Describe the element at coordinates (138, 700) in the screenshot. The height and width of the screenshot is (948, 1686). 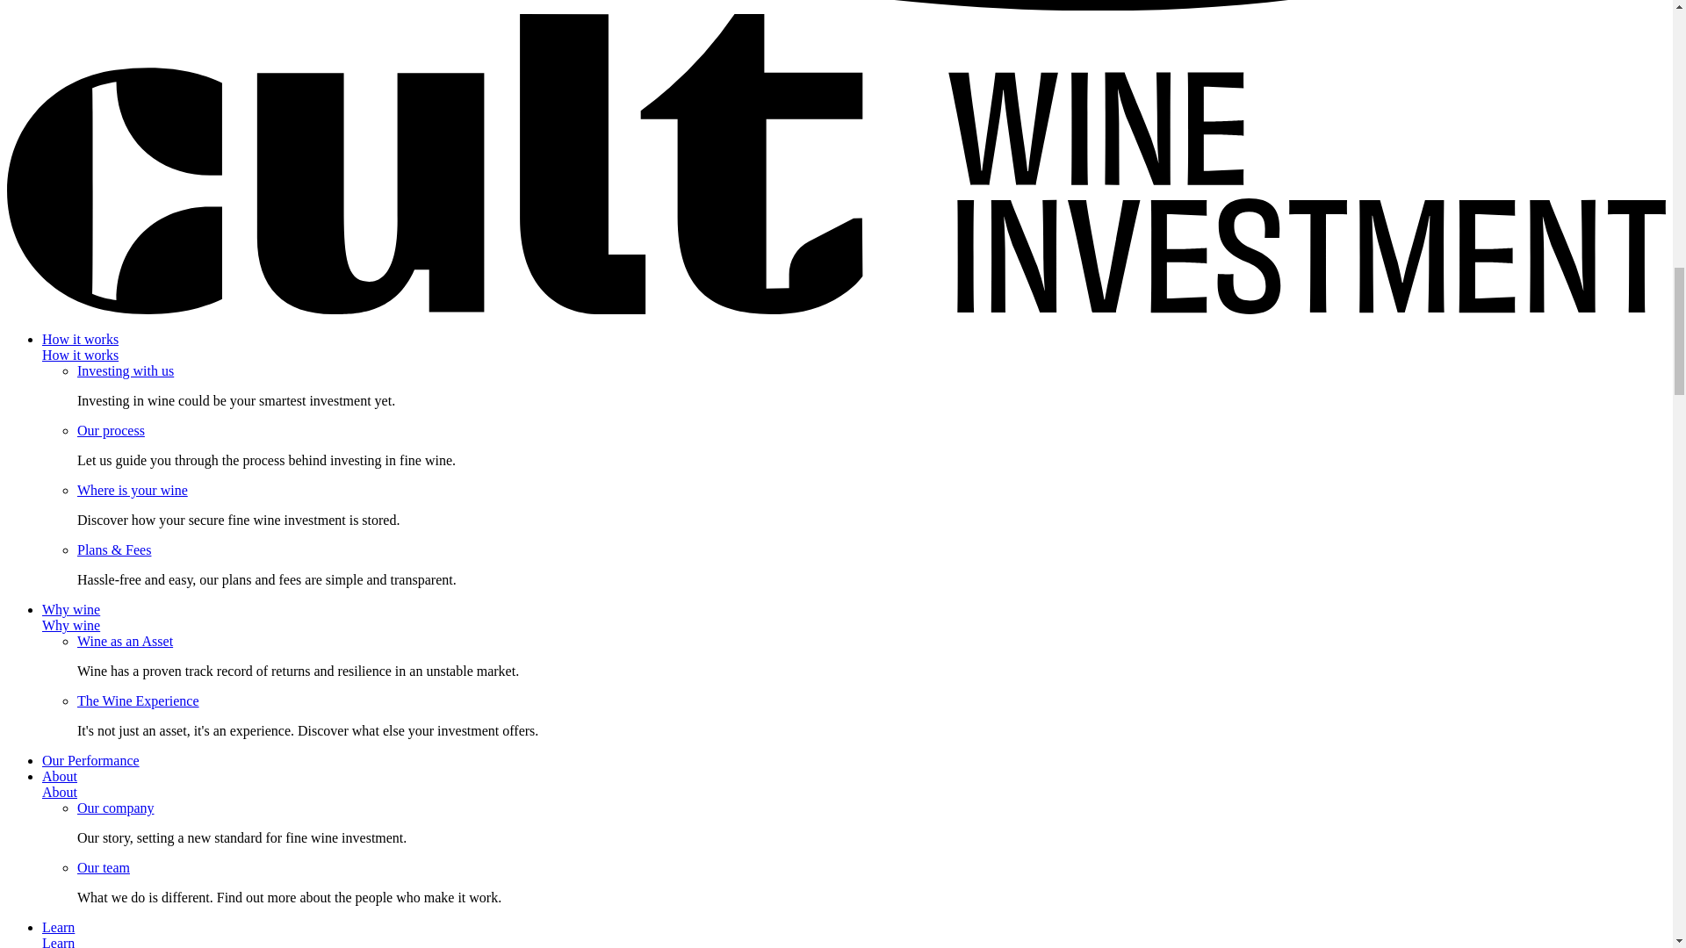
I see `The Wine Experience` at that location.